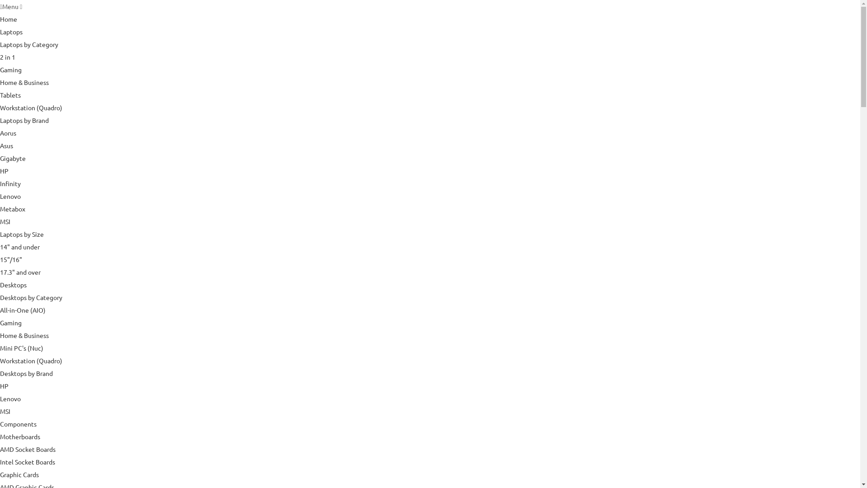  What do you see at coordinates (10, 183) in the screenshot?
I see `Infinity` at bounding box center [10, 183].